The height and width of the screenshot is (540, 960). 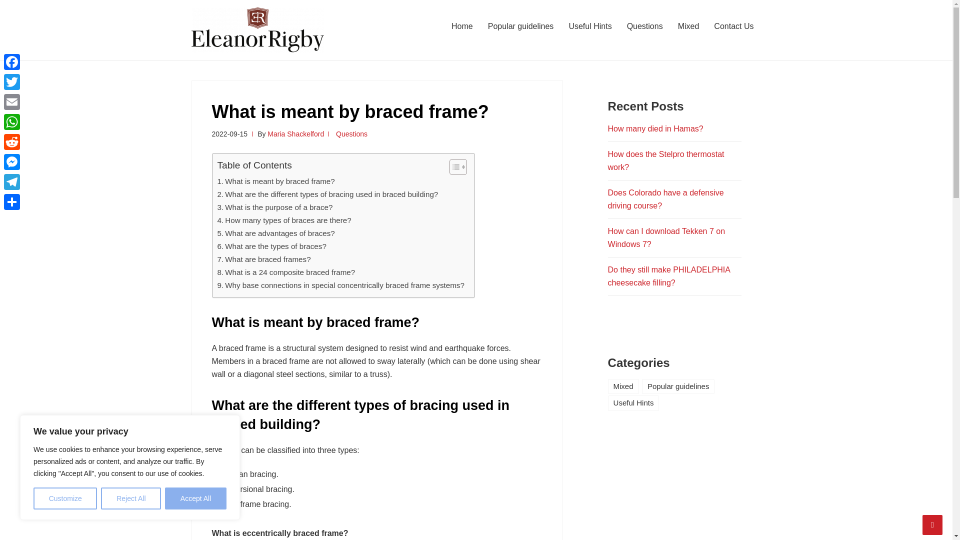 What do you see at coordinates (271, 246) in the screenshot?
I see `What are the types of braces?` at bounding box center [271, 246].